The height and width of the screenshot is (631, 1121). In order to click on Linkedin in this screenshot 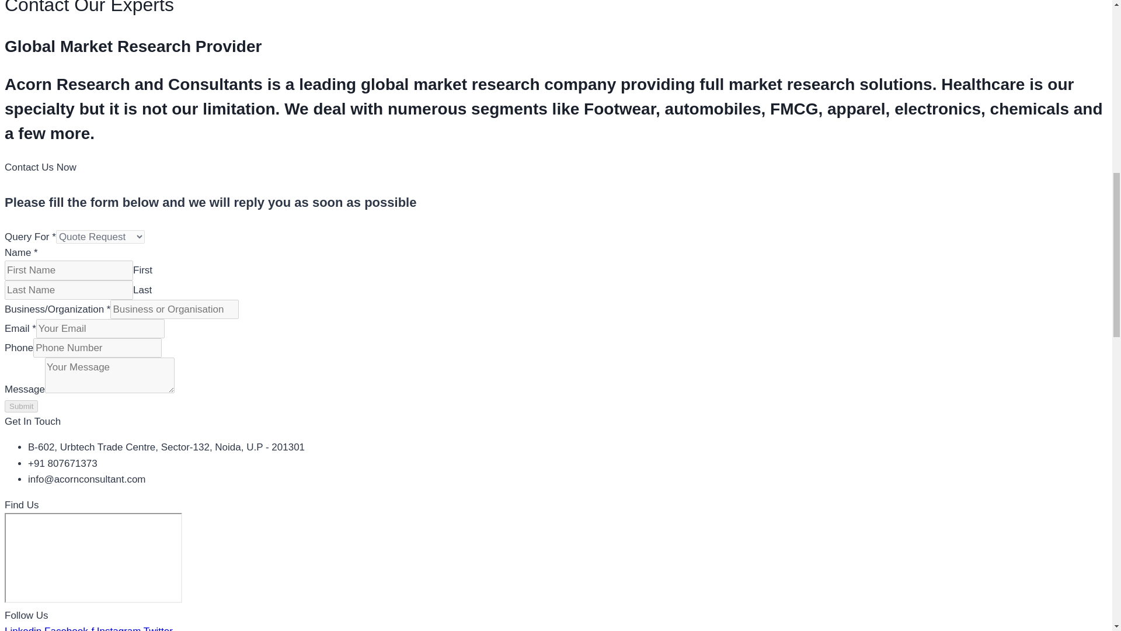, I will do `click(25, 629)`.